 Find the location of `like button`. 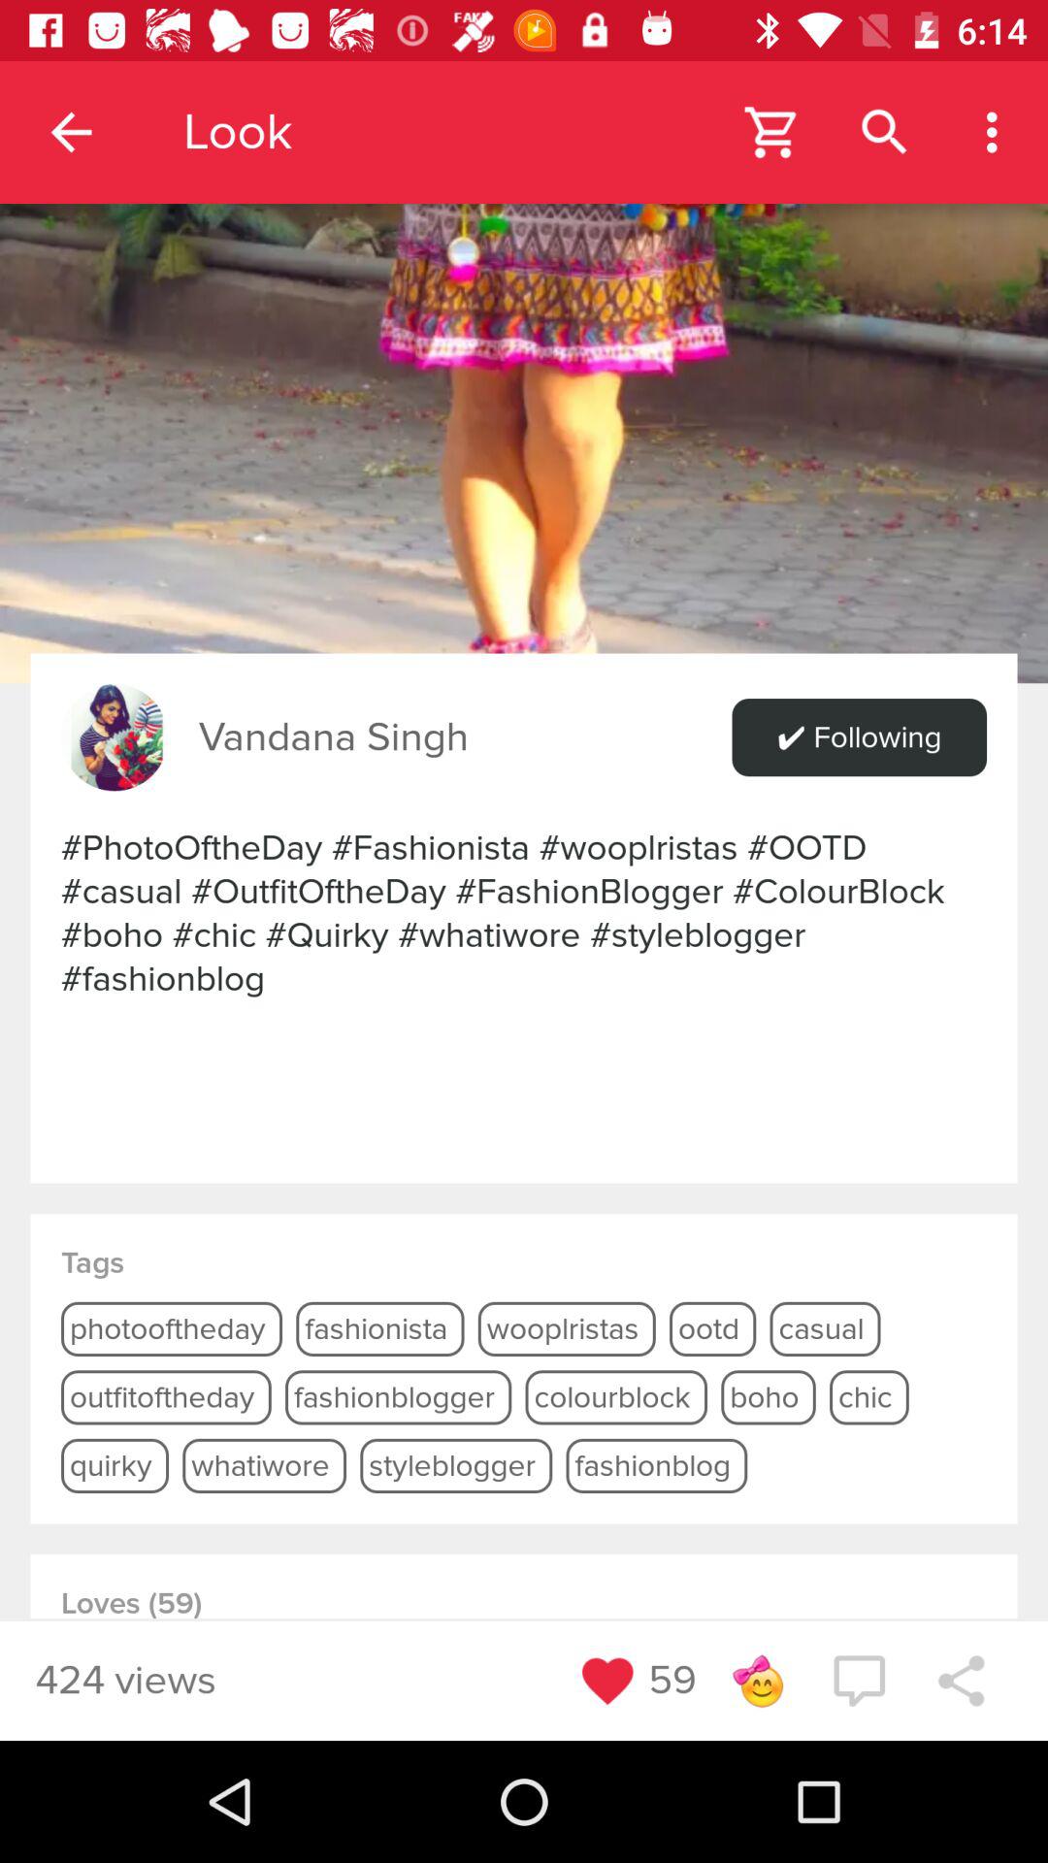

like button is located at coordinates (607, 1681).